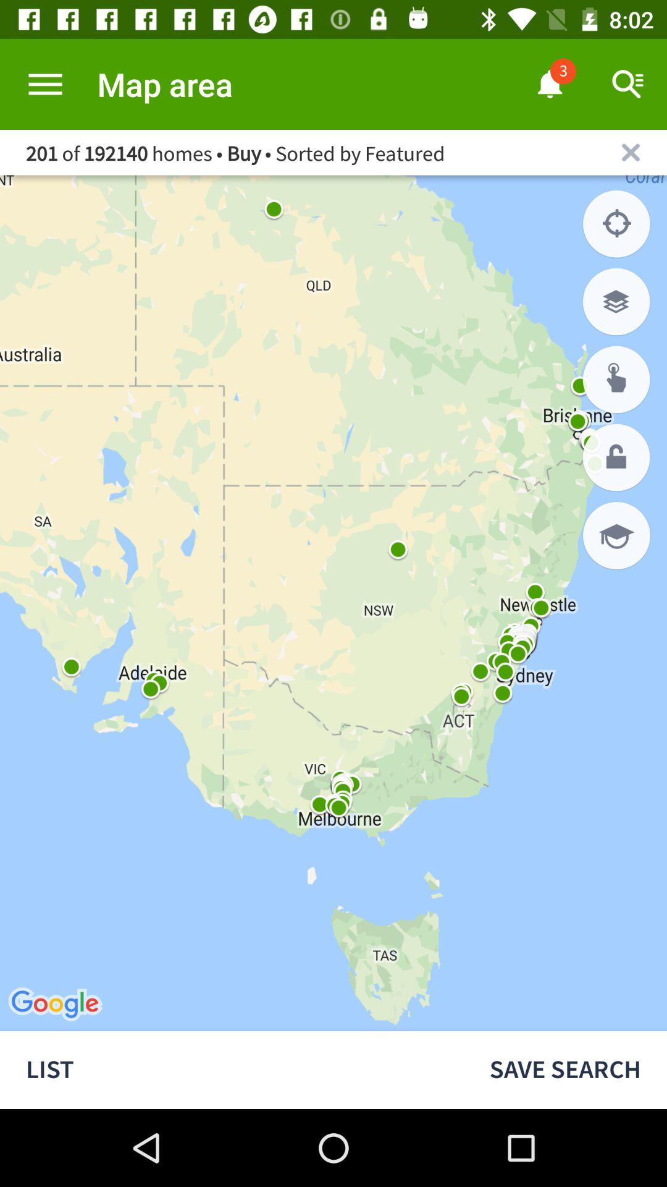 The width and height of the screenshot is (667, 1187). Describe the element at coordinates (631, 152) in the screenshot. I see `select the item next to 201 of 192140 icon` at that location.